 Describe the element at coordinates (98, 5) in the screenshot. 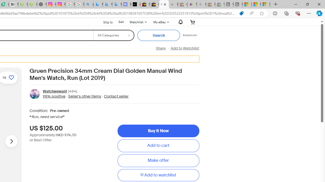

I see `Microsoft Bing Travel - Flights from Hong Kong to Bangkok` at that location.